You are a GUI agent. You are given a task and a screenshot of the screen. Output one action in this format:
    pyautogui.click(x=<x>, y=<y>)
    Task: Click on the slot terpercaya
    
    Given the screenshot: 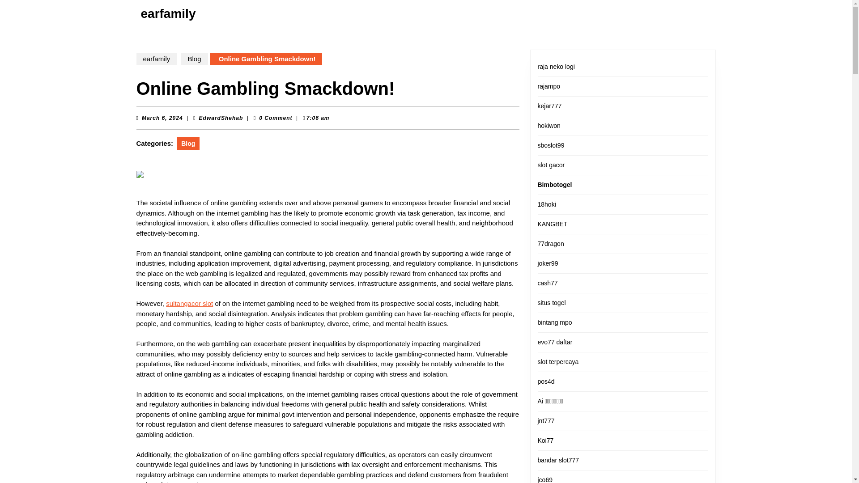 What is the action you would take?
    pyautogui.click(x=558, y=361)
    